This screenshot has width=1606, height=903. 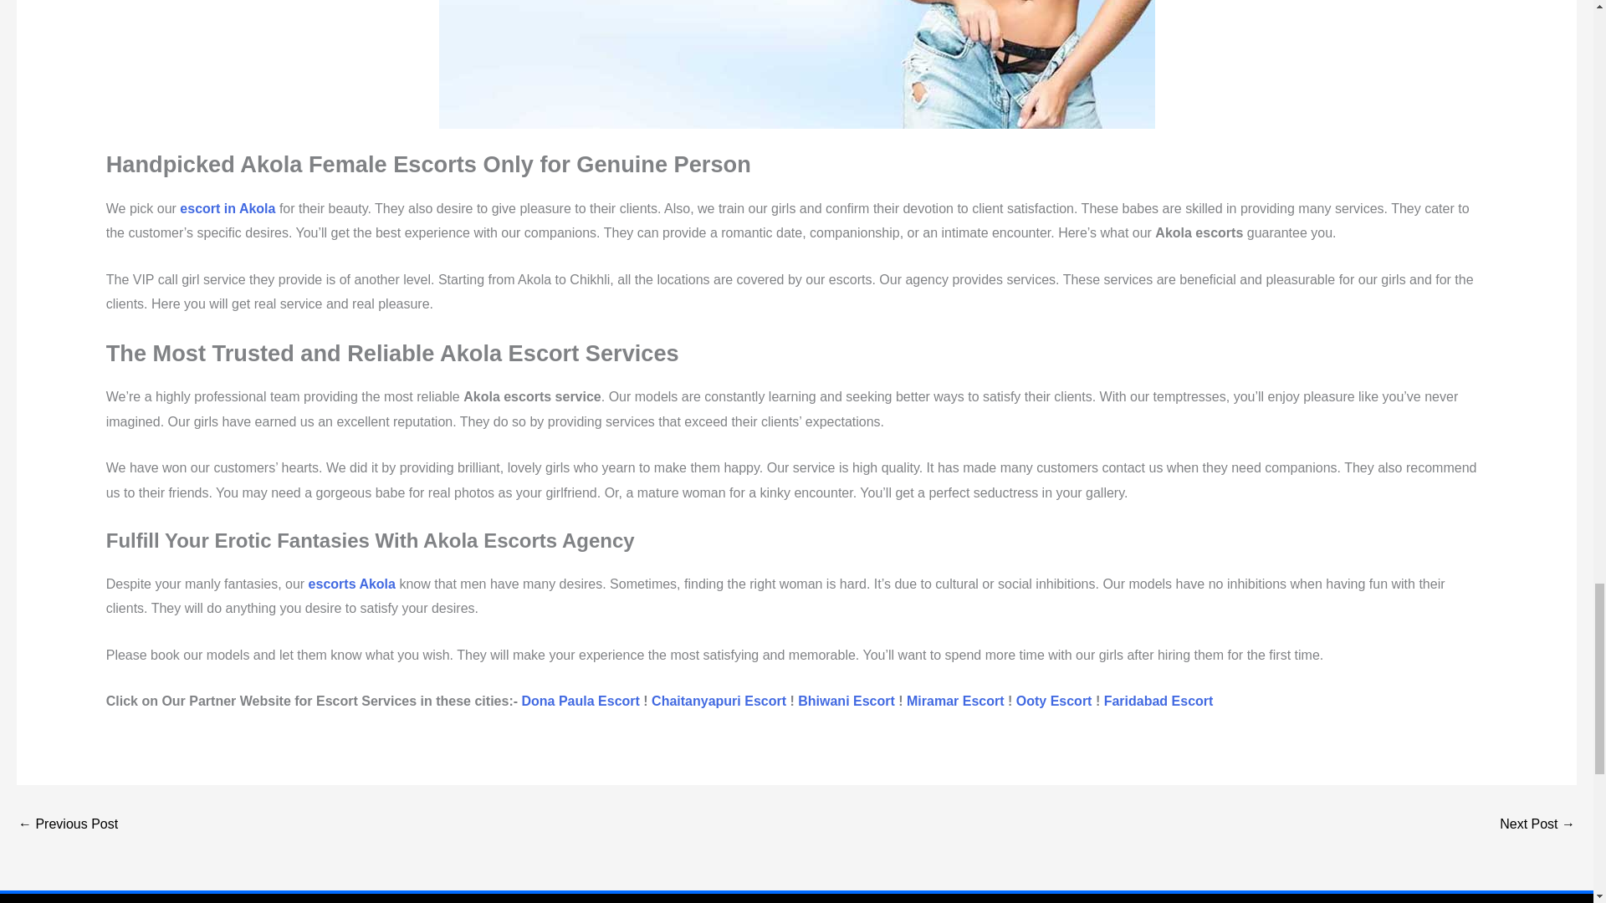 What do you see at coordinates (1159, 701) in the screenshot?
I see `Faridabad Escort` at bounding box center [1159, 701].